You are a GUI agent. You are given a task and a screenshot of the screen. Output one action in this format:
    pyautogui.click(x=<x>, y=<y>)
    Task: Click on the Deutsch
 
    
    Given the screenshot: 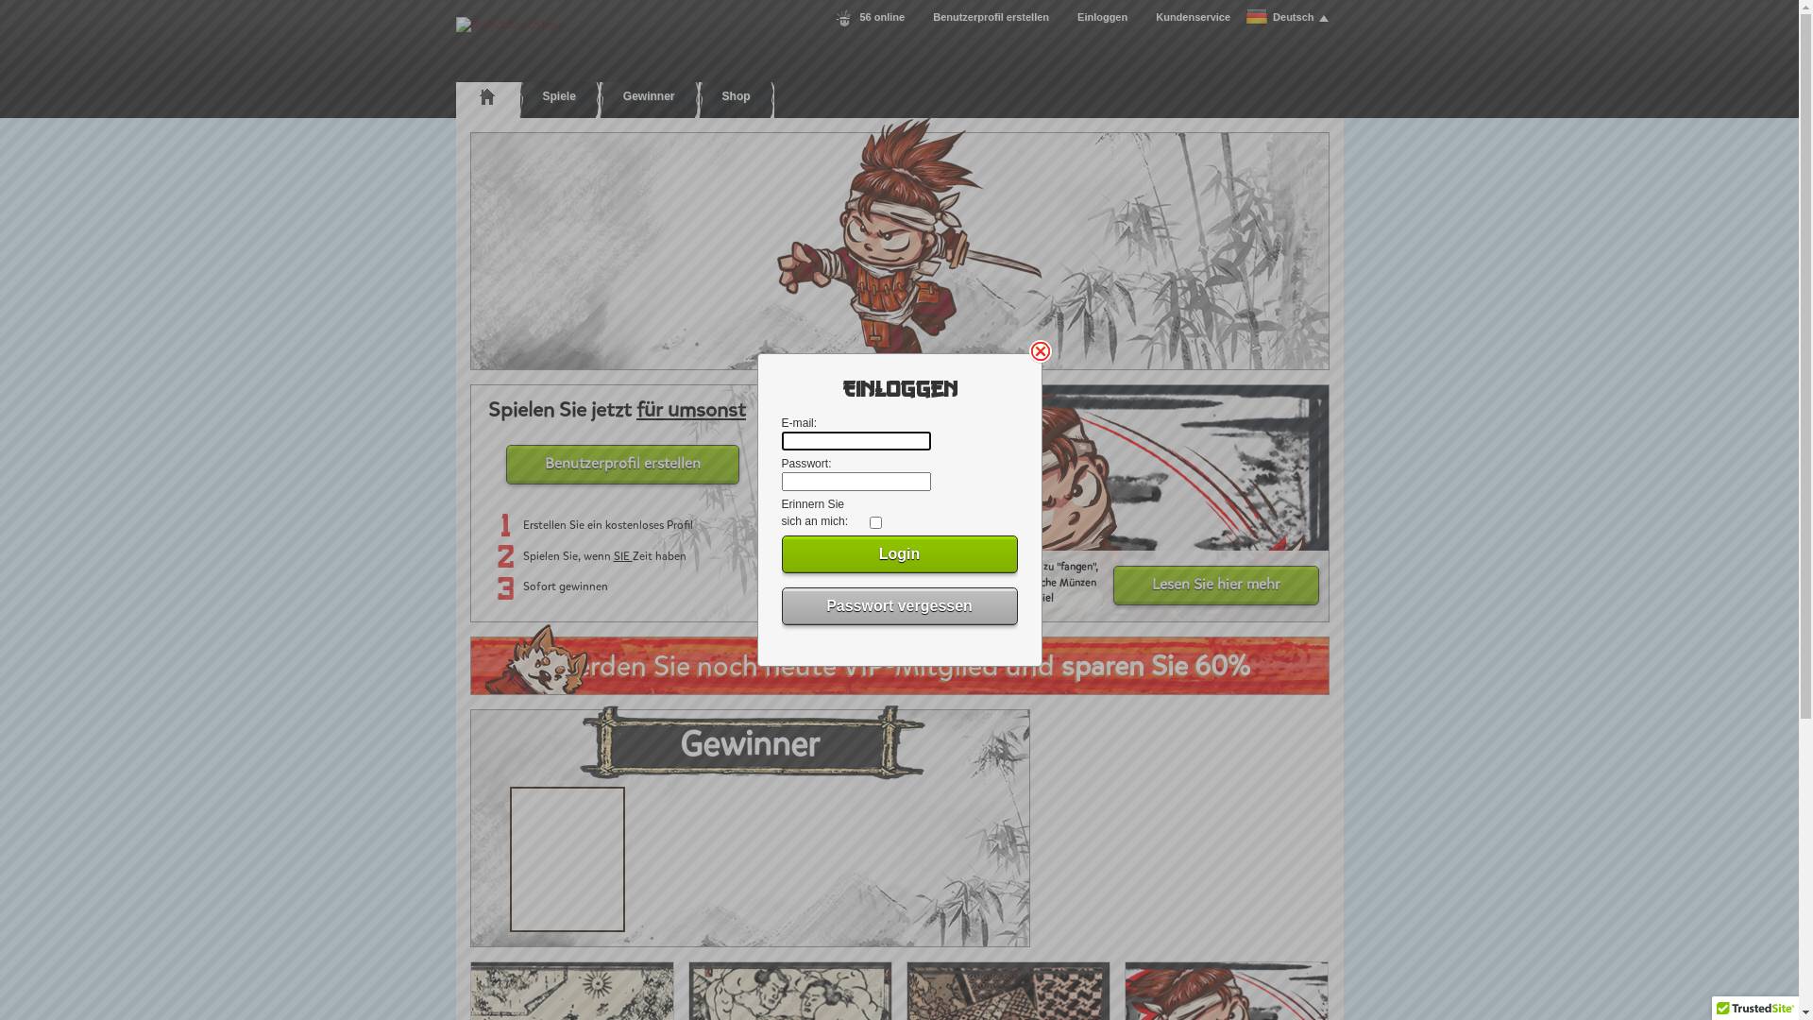 What is the action you would take?
    pyautogui.click(x=1286, y=17)
    